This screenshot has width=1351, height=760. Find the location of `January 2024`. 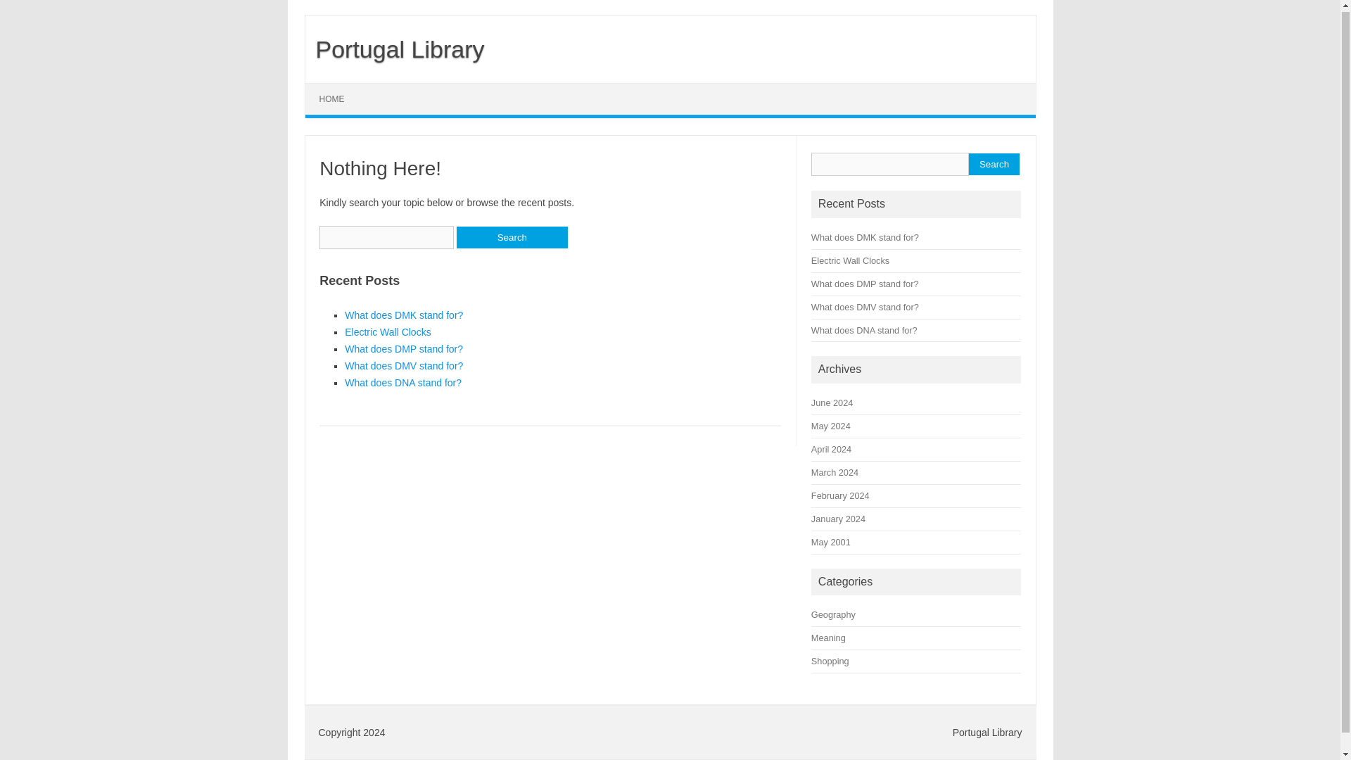

January 2024 is located at coordinates (839, 519).